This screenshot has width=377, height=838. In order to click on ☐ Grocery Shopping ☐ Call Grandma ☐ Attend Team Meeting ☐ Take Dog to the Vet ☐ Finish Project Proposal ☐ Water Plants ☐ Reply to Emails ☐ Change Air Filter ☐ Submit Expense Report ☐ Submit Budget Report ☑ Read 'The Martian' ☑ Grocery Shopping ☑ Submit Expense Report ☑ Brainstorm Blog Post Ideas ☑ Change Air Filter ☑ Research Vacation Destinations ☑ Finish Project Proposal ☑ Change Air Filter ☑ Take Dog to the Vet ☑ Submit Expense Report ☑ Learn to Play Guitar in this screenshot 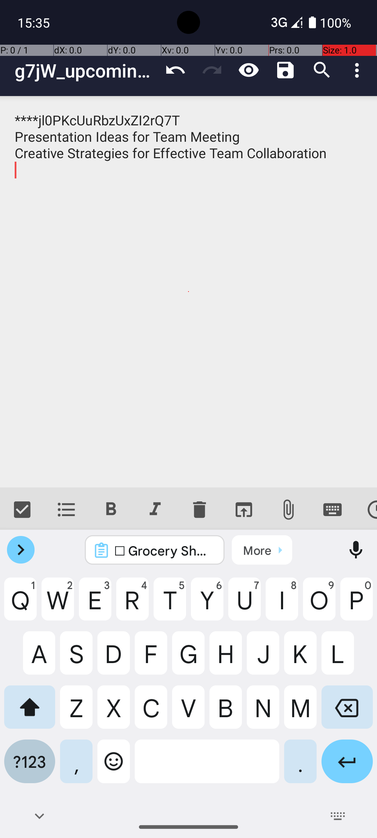, I will do `click(164, 550)`.